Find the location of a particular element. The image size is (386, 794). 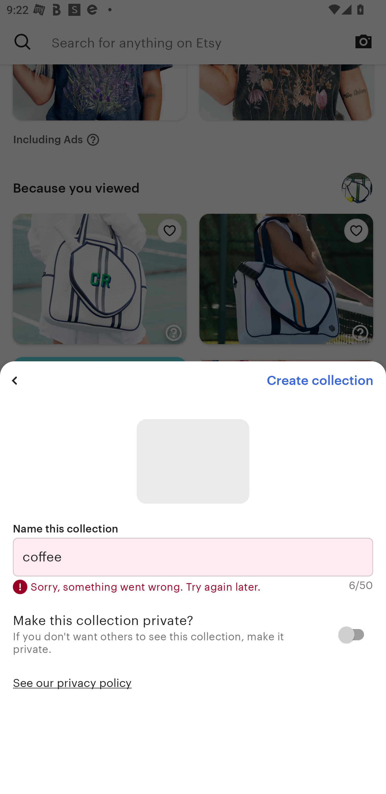

Create collection is located at coordinates (320, 380).